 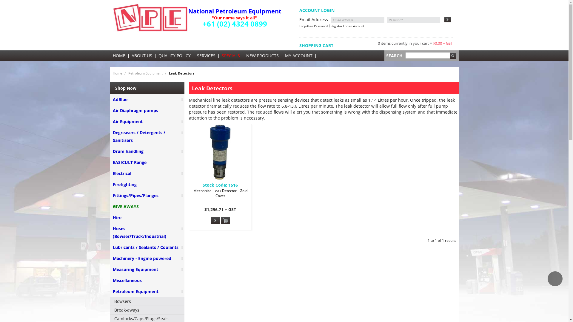 What do you see at coordinates (220, 152) in the screenshot?
I see `Mechanical Leak Detector - Gold Cover` at bounding box center [220, 152].